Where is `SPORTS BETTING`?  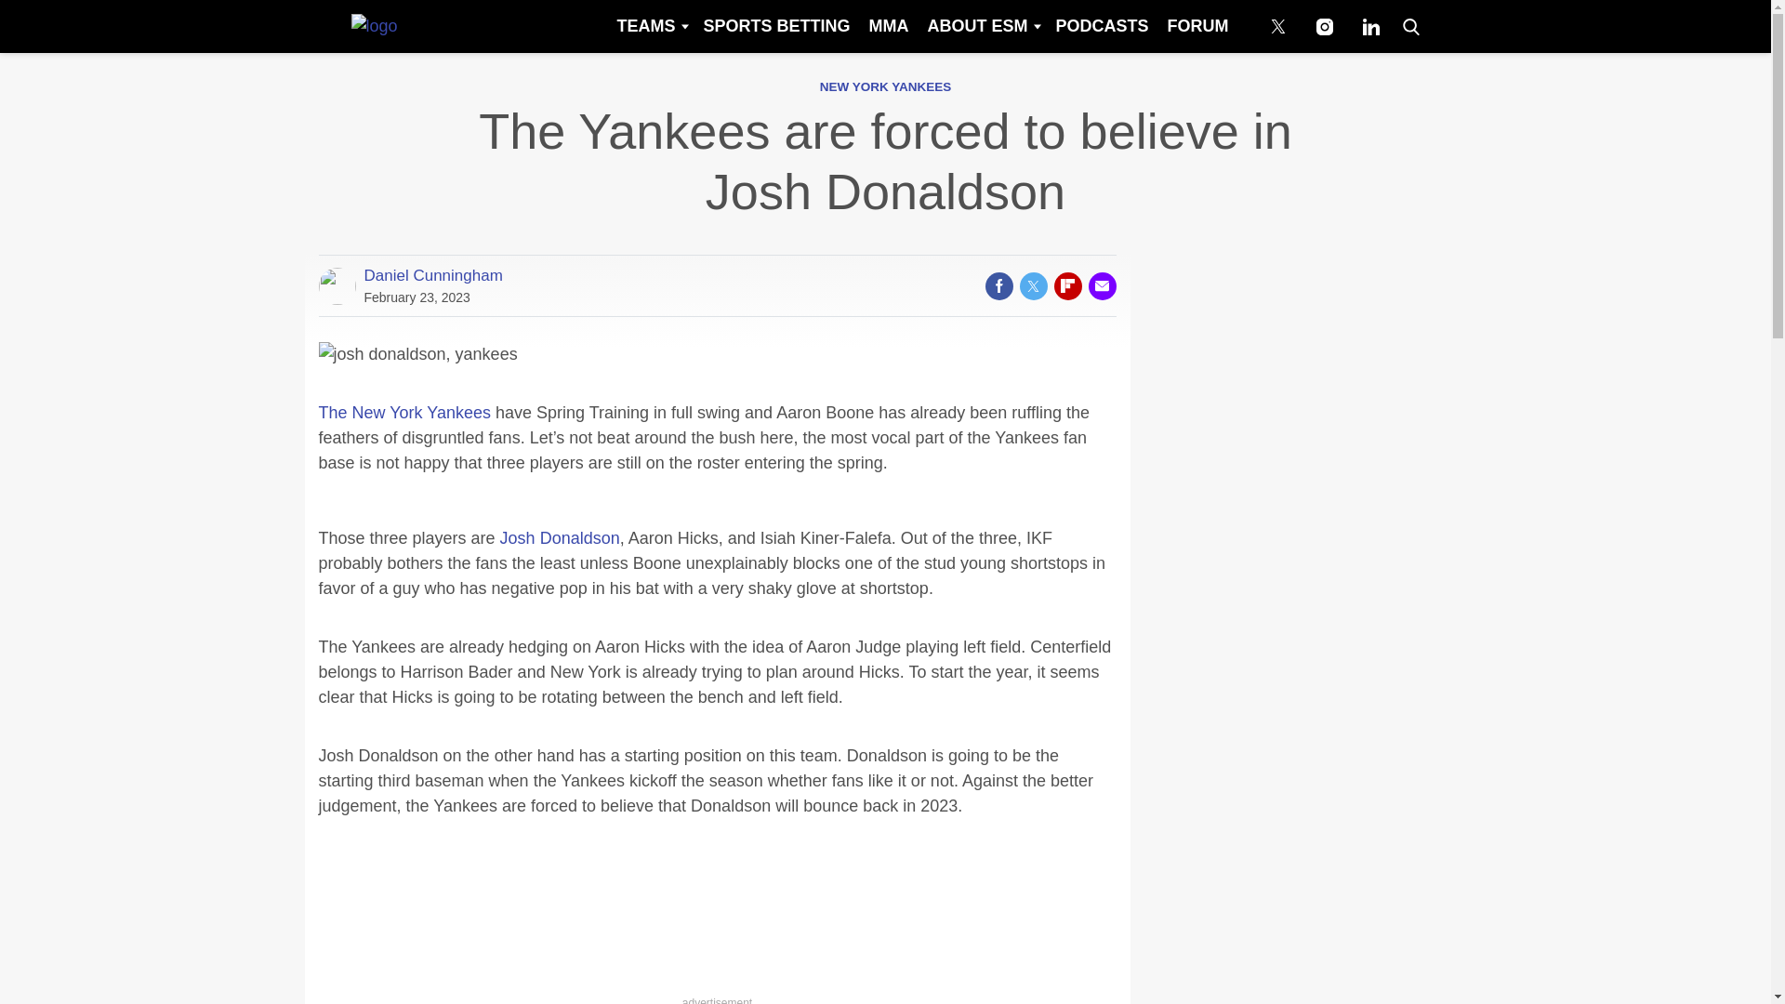
SPORTS BETTING is located at coordinates (775, 26).